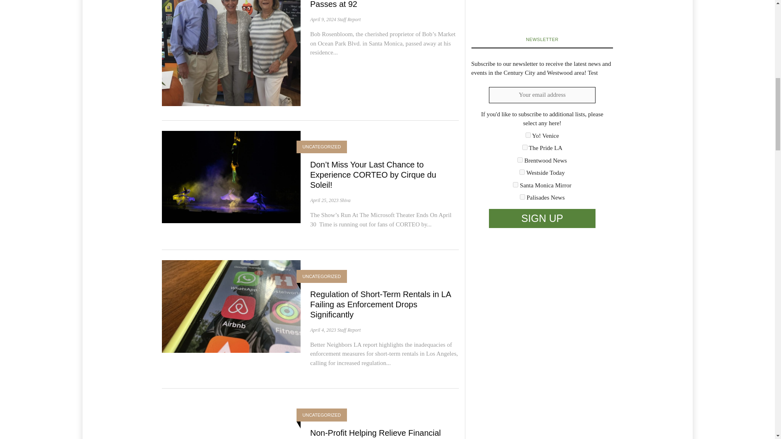  Describe the element at coordinates (520, 159) in the screenshot. I see `382281a661` at that location.